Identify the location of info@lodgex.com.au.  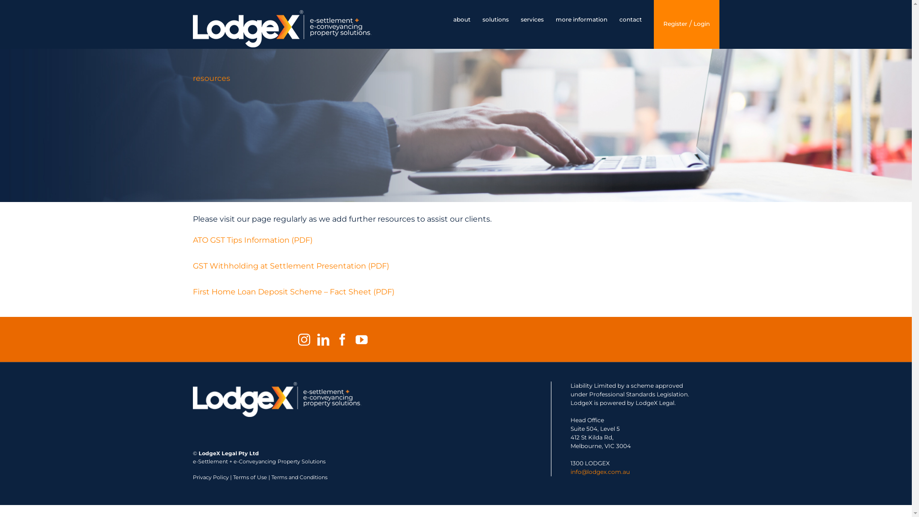
(600, 472).